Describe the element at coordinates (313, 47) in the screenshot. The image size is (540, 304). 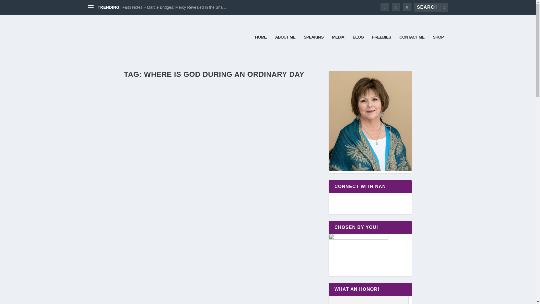
I see `SPEAKING` at that location.